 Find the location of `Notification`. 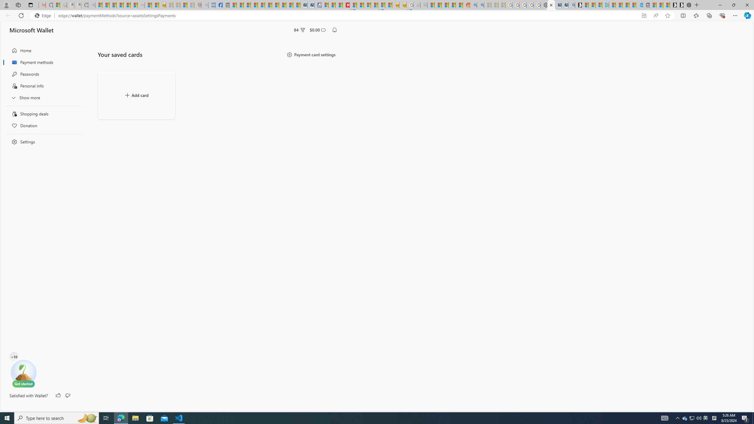

Notification is located at coordinates (335, 30).